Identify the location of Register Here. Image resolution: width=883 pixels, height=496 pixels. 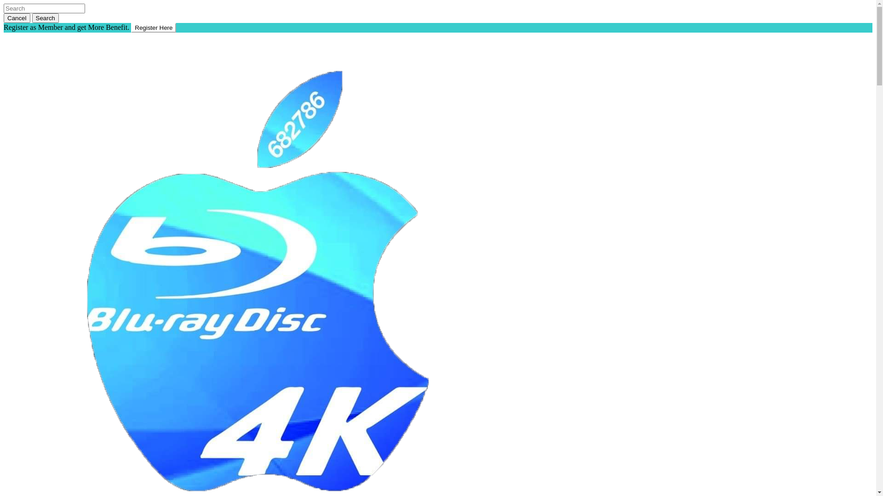
(154, 28).